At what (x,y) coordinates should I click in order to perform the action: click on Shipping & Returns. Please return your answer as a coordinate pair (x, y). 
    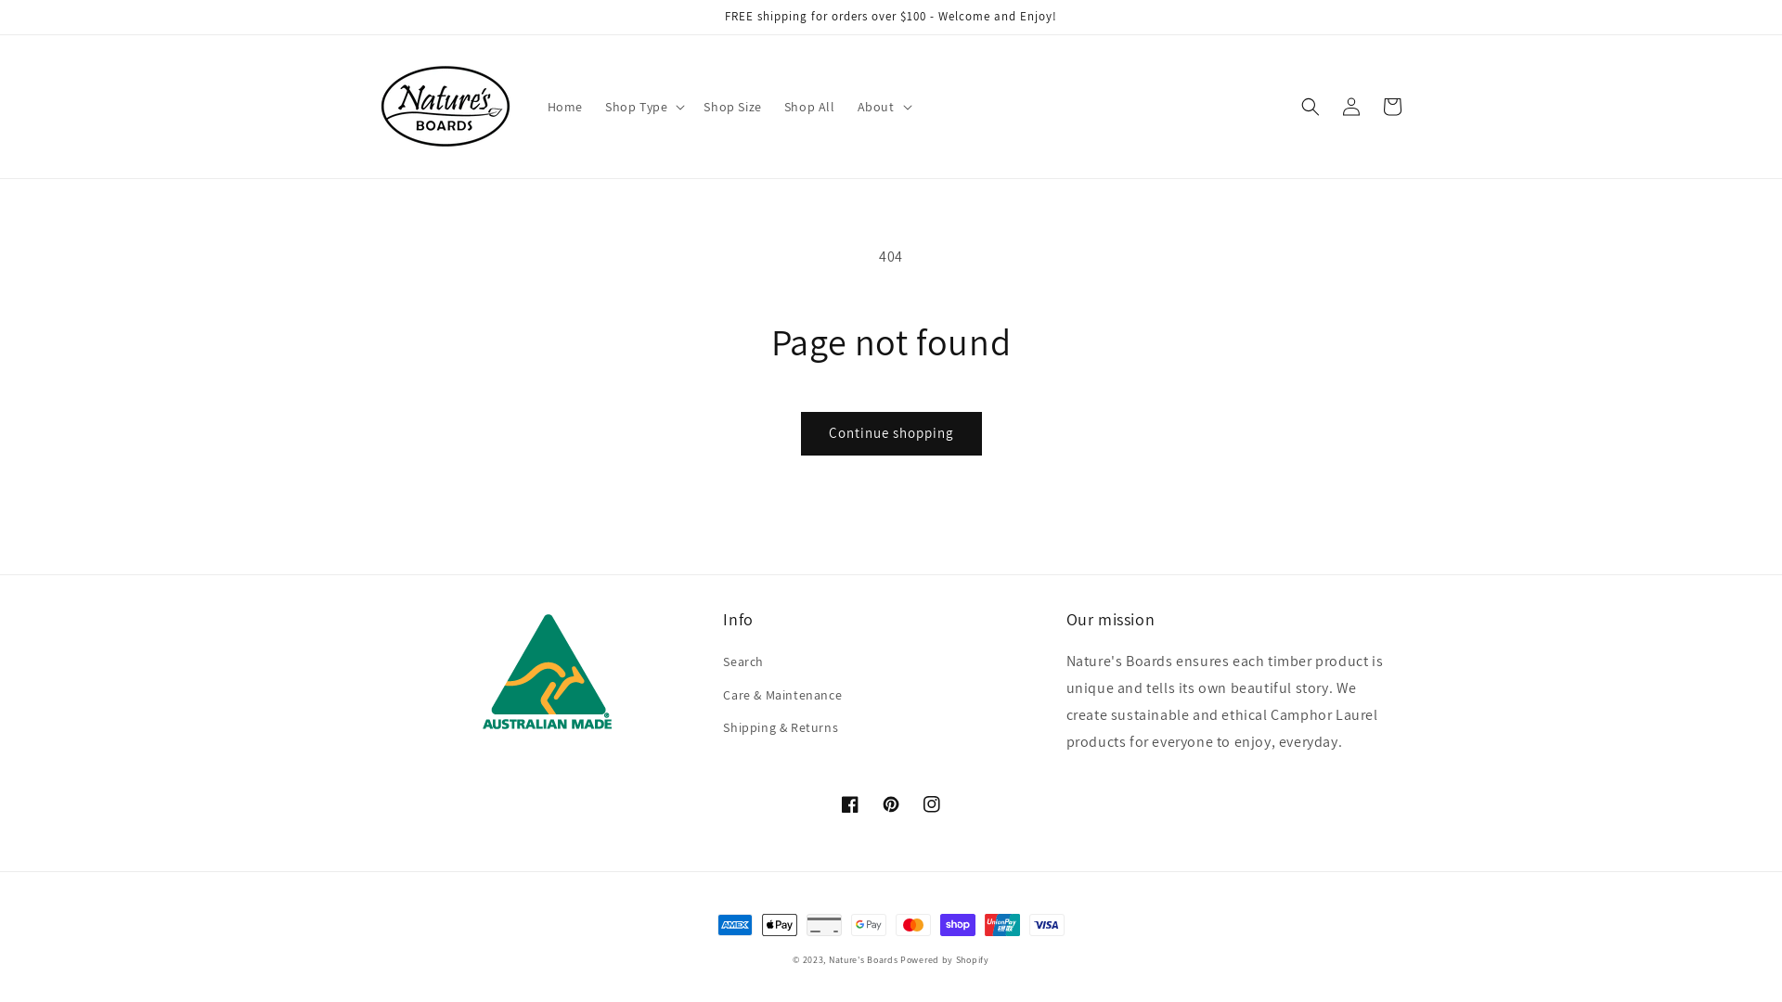
    Looking at the image, I should click on (781, 727).